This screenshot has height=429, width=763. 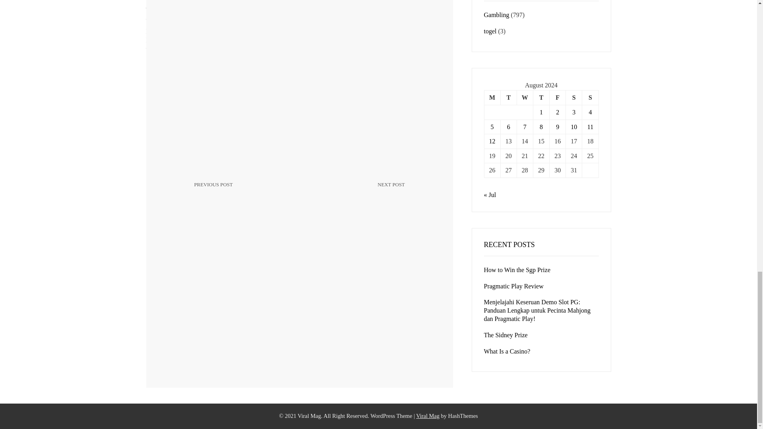 What do you see at coordinates (574, 98) in the screenshot?
I see `Monday` at bounding box center [574, 98].